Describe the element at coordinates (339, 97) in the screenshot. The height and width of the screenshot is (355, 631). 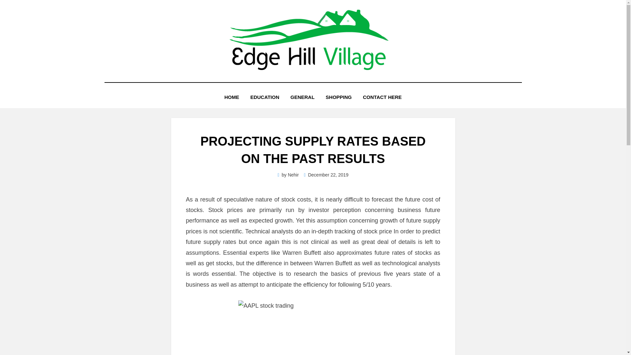
I see `SHOPPING` at that location.